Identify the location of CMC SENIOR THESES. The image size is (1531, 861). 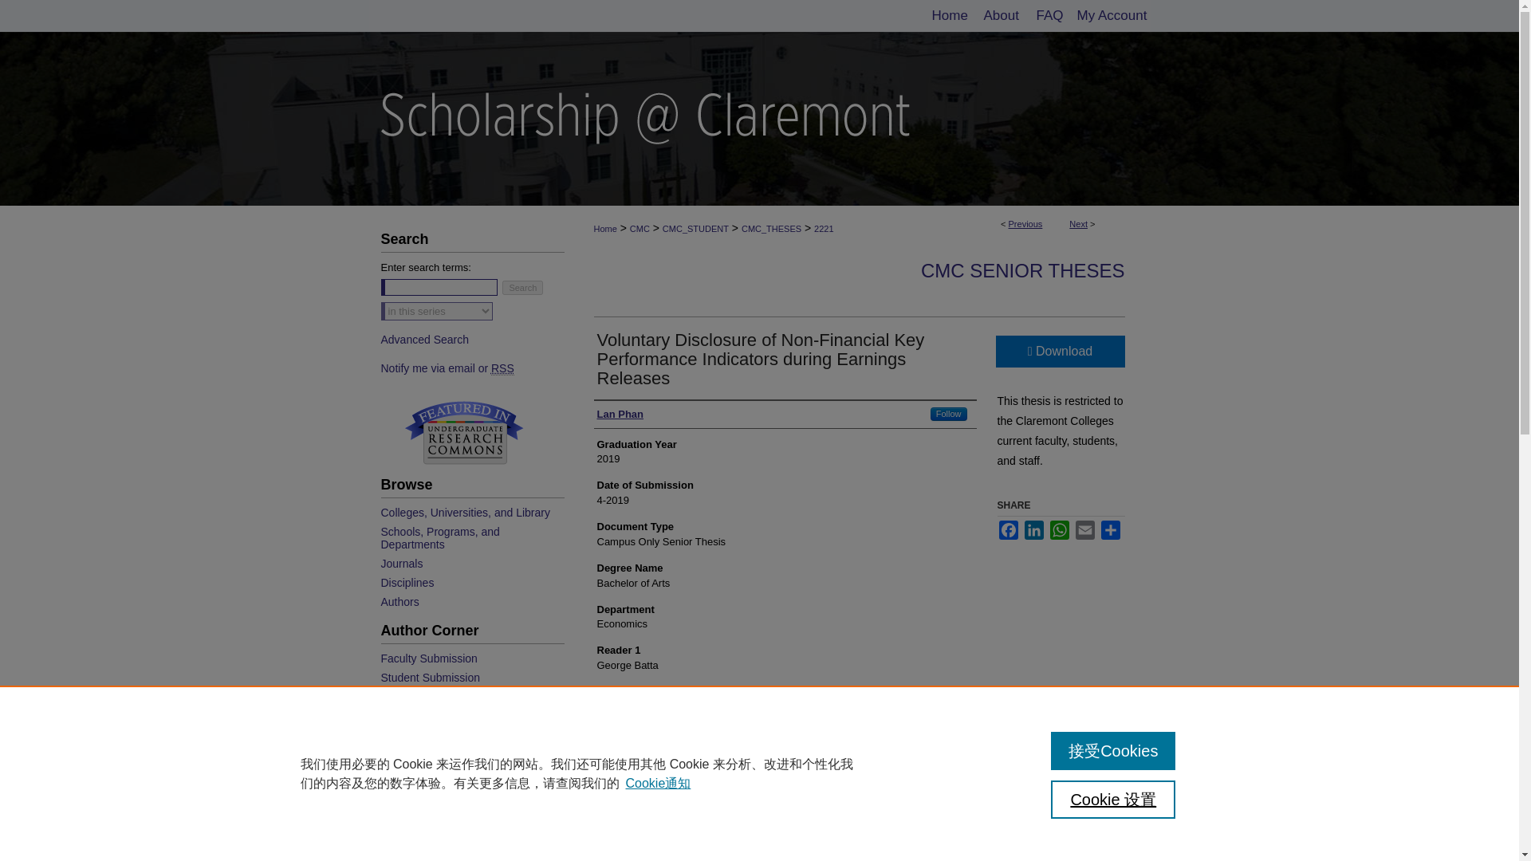
(1023, 271).